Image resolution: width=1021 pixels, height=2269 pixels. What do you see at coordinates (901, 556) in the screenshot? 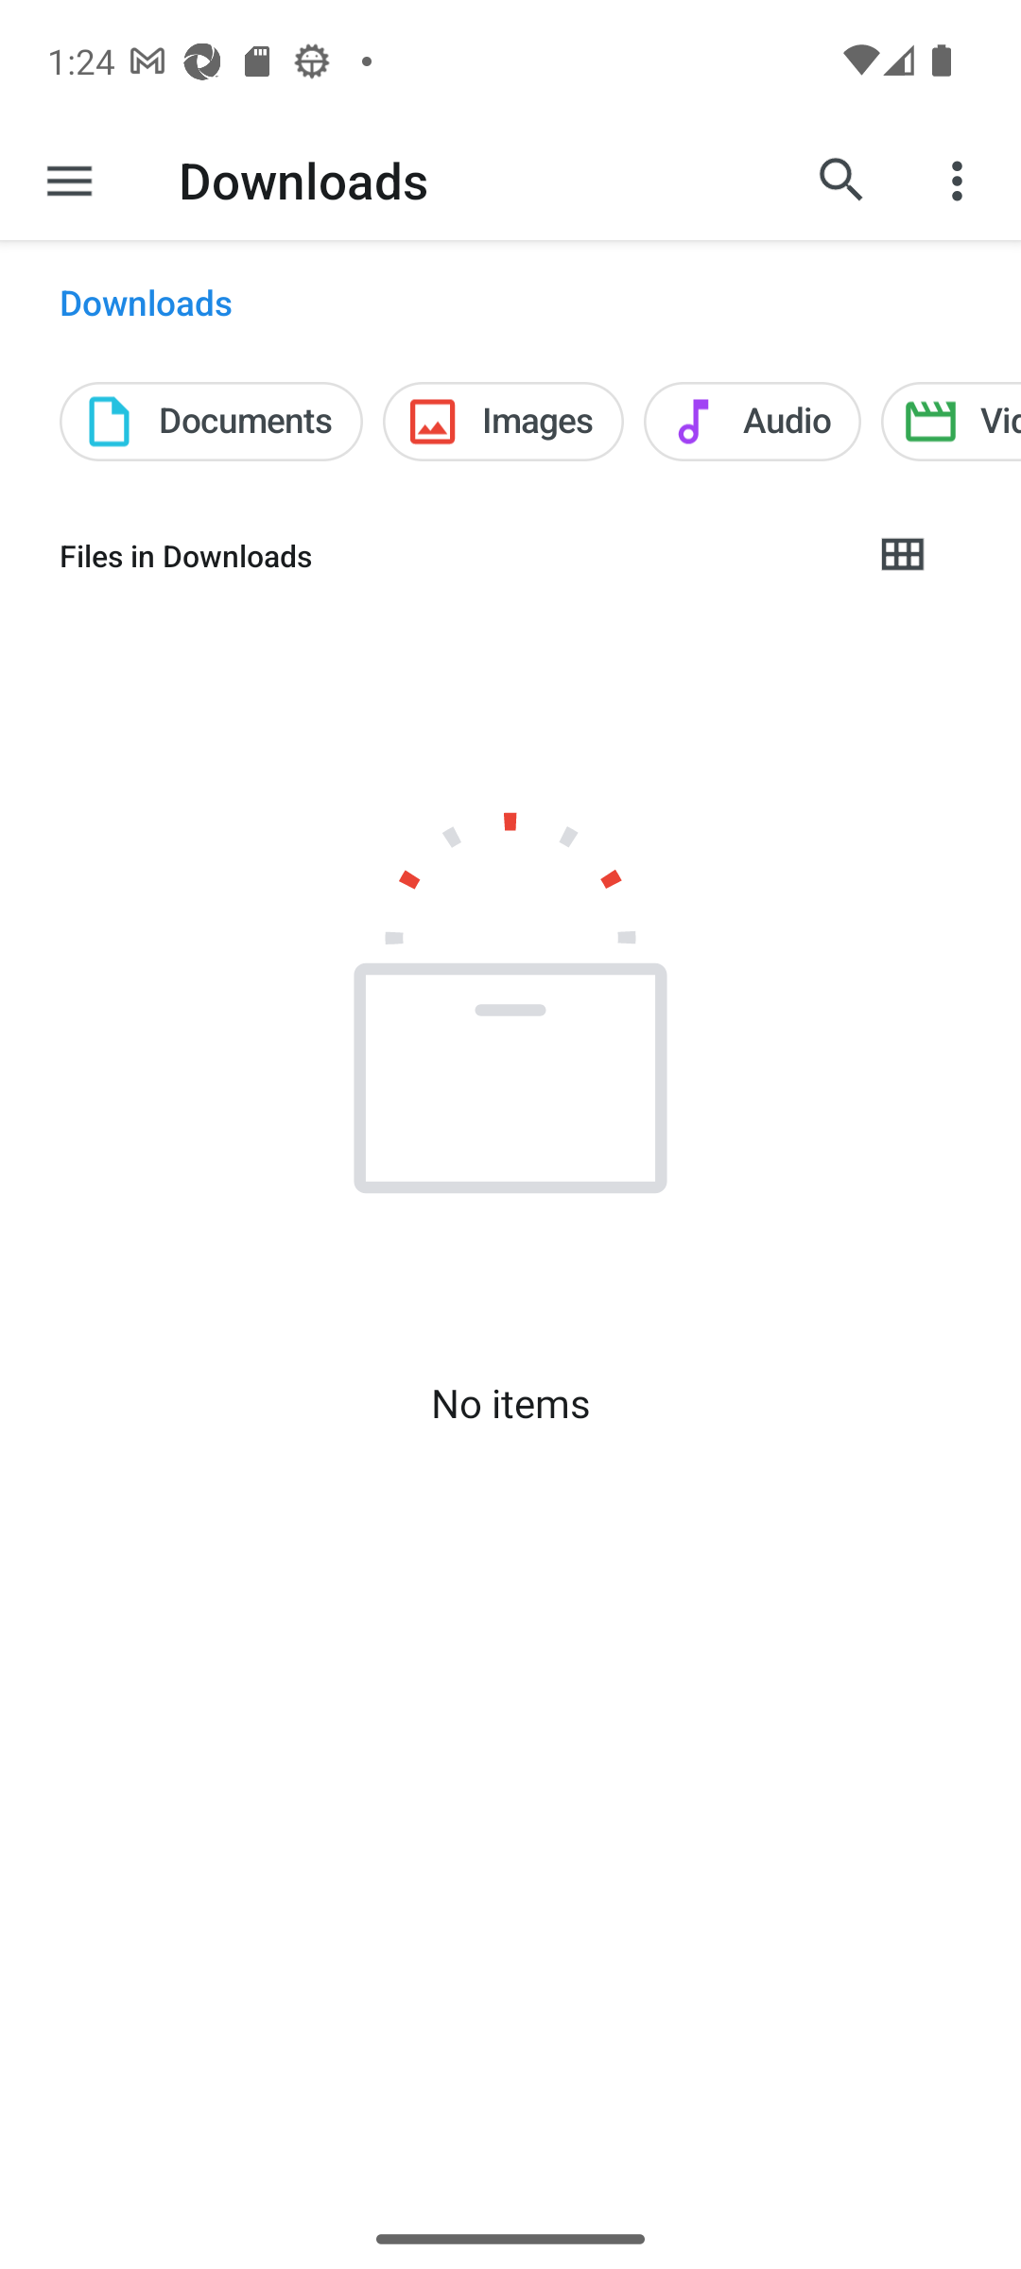
I see `Grid view` at bounding box center [901, 556].